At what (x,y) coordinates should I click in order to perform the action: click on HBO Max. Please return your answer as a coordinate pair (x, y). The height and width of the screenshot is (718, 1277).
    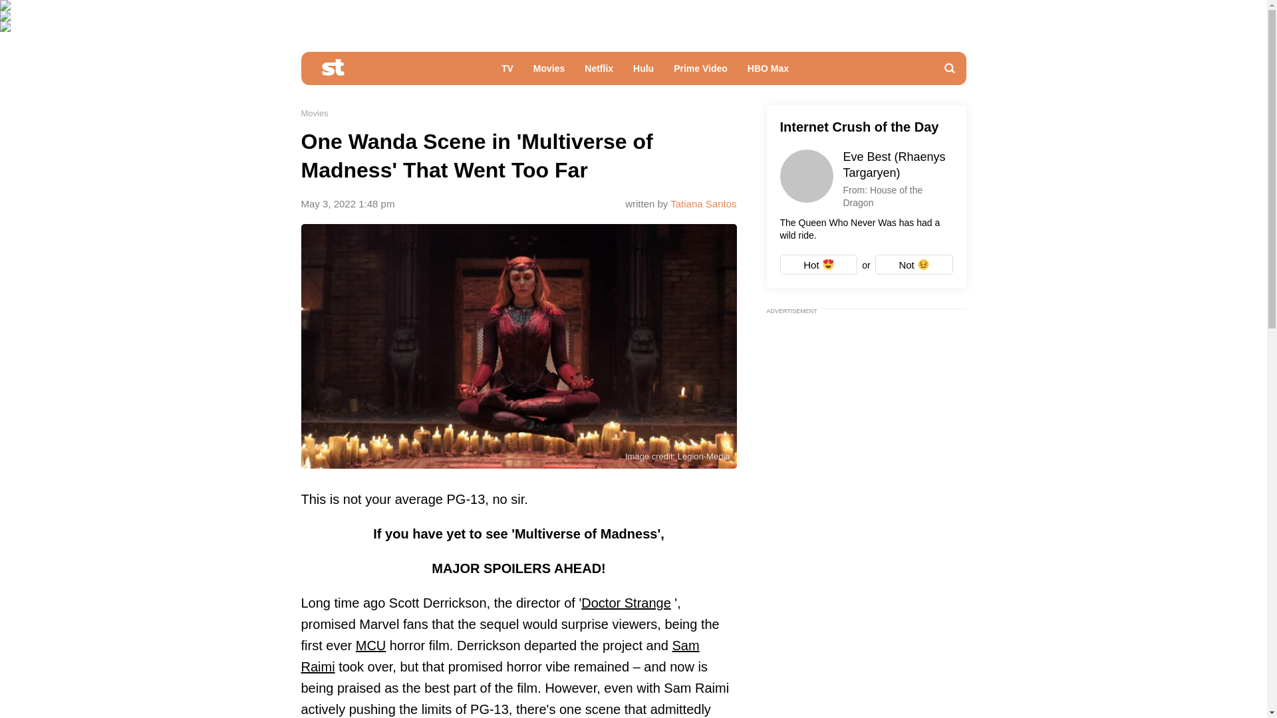
    Looking at the image, I should click on (768, 72).